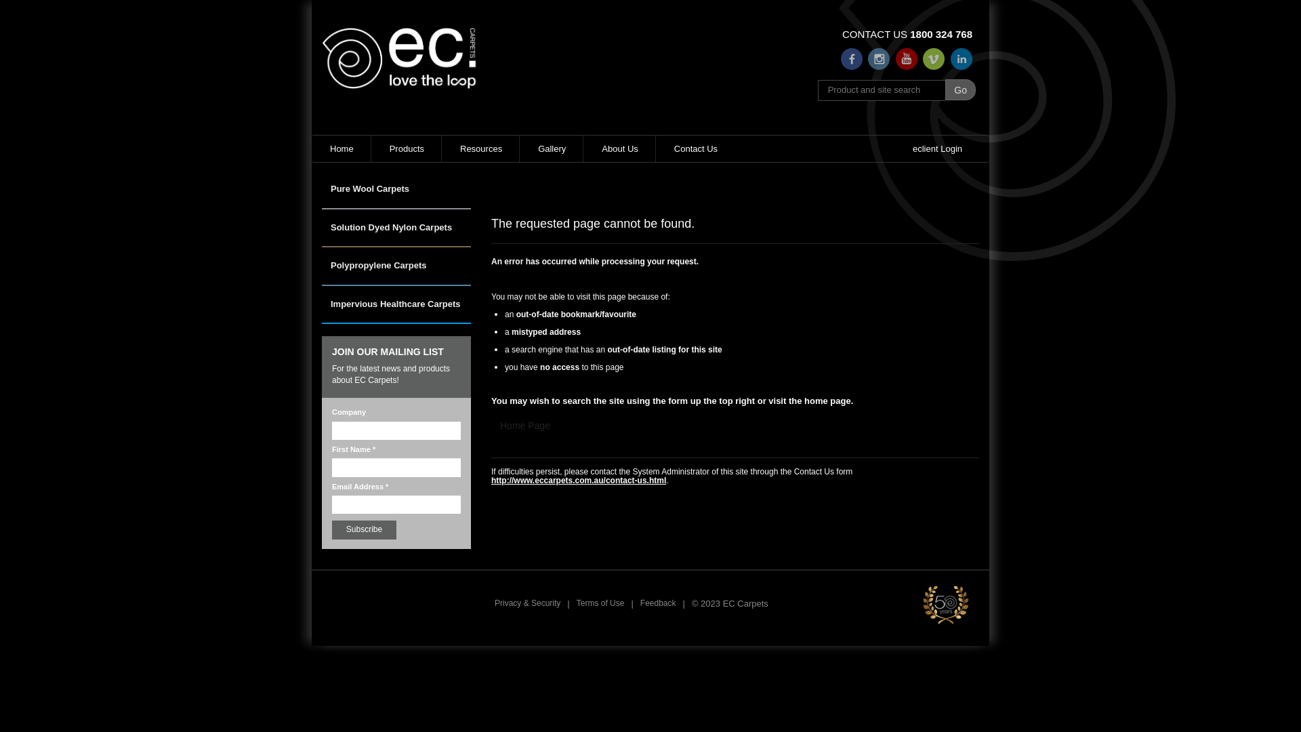 This screenshot has width=1301, height=732. Describe the element at coordinates (961, 89) in the screenshot. I see `Go` at that location.